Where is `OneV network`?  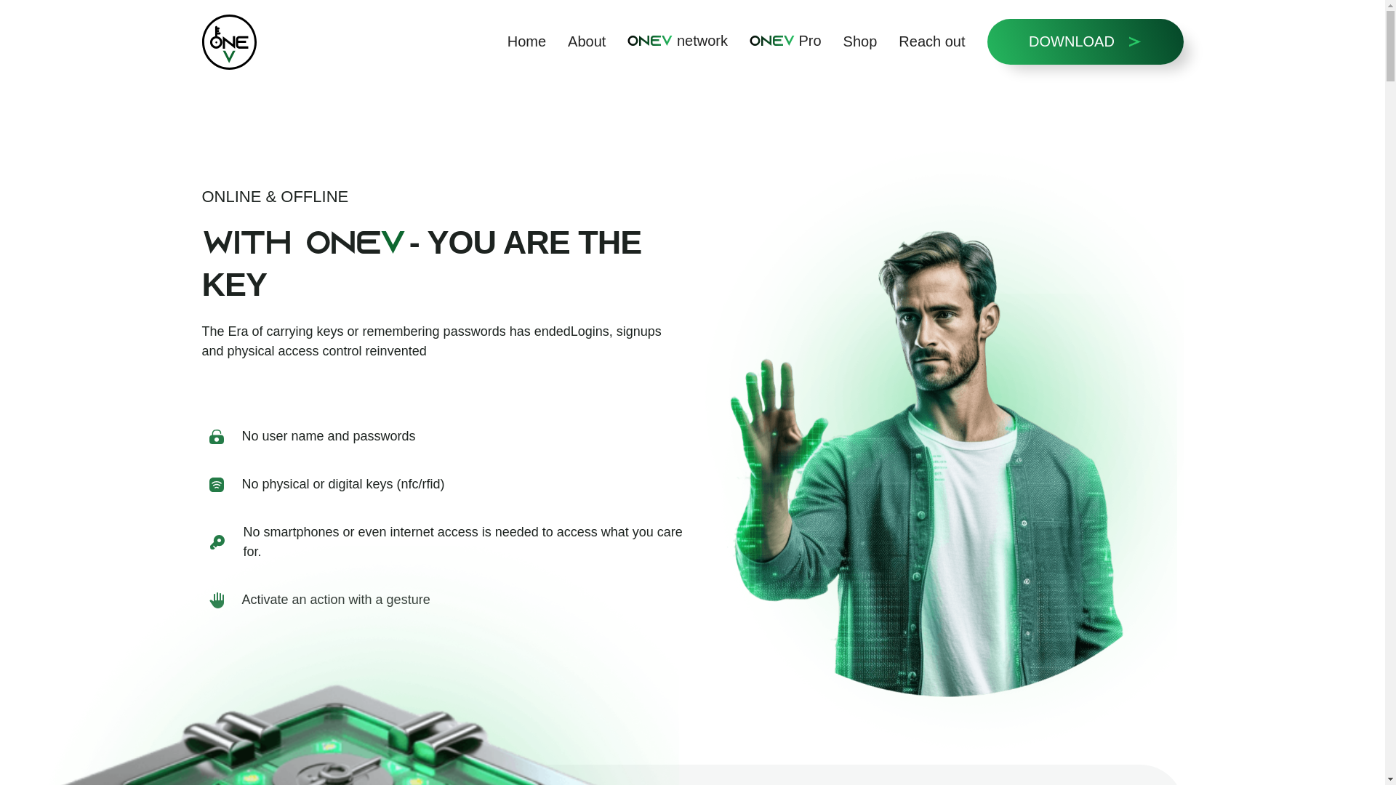 OneV network is located at coordinates (678, 42).